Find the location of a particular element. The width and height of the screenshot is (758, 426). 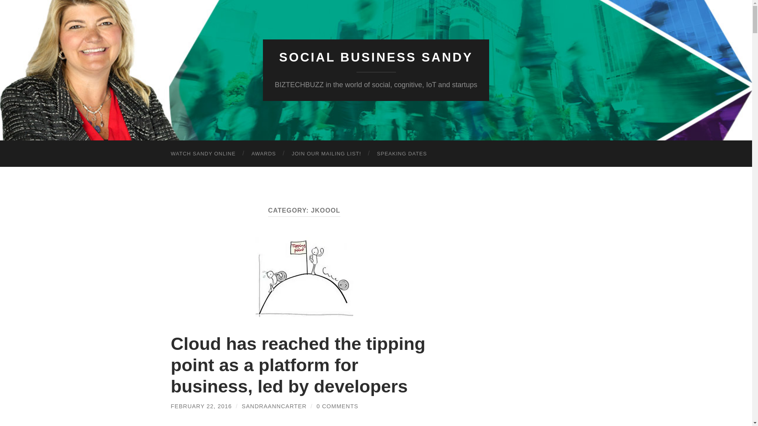

FEBRUARY 22, 2016 is located at coordinates (201, 406).